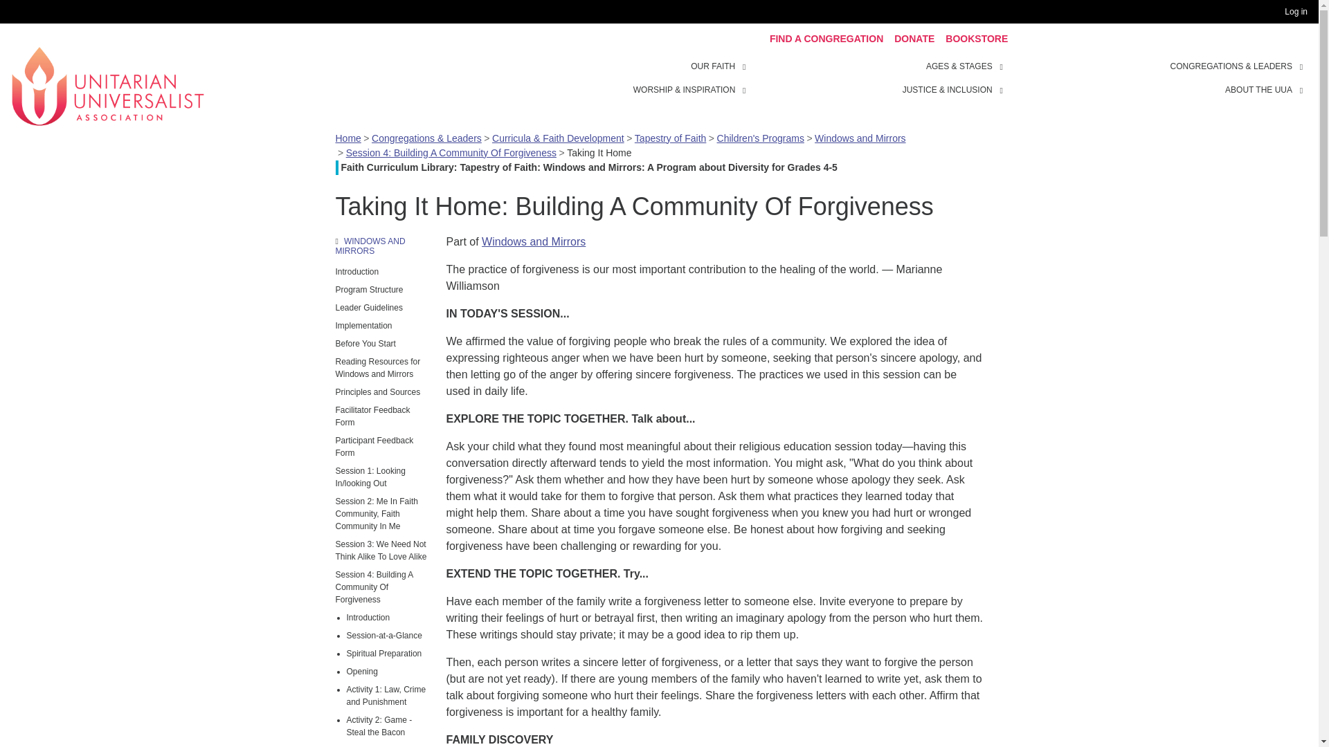 This screenshot has height=747, width=1329. I want to click on Home, so click(107, 84).